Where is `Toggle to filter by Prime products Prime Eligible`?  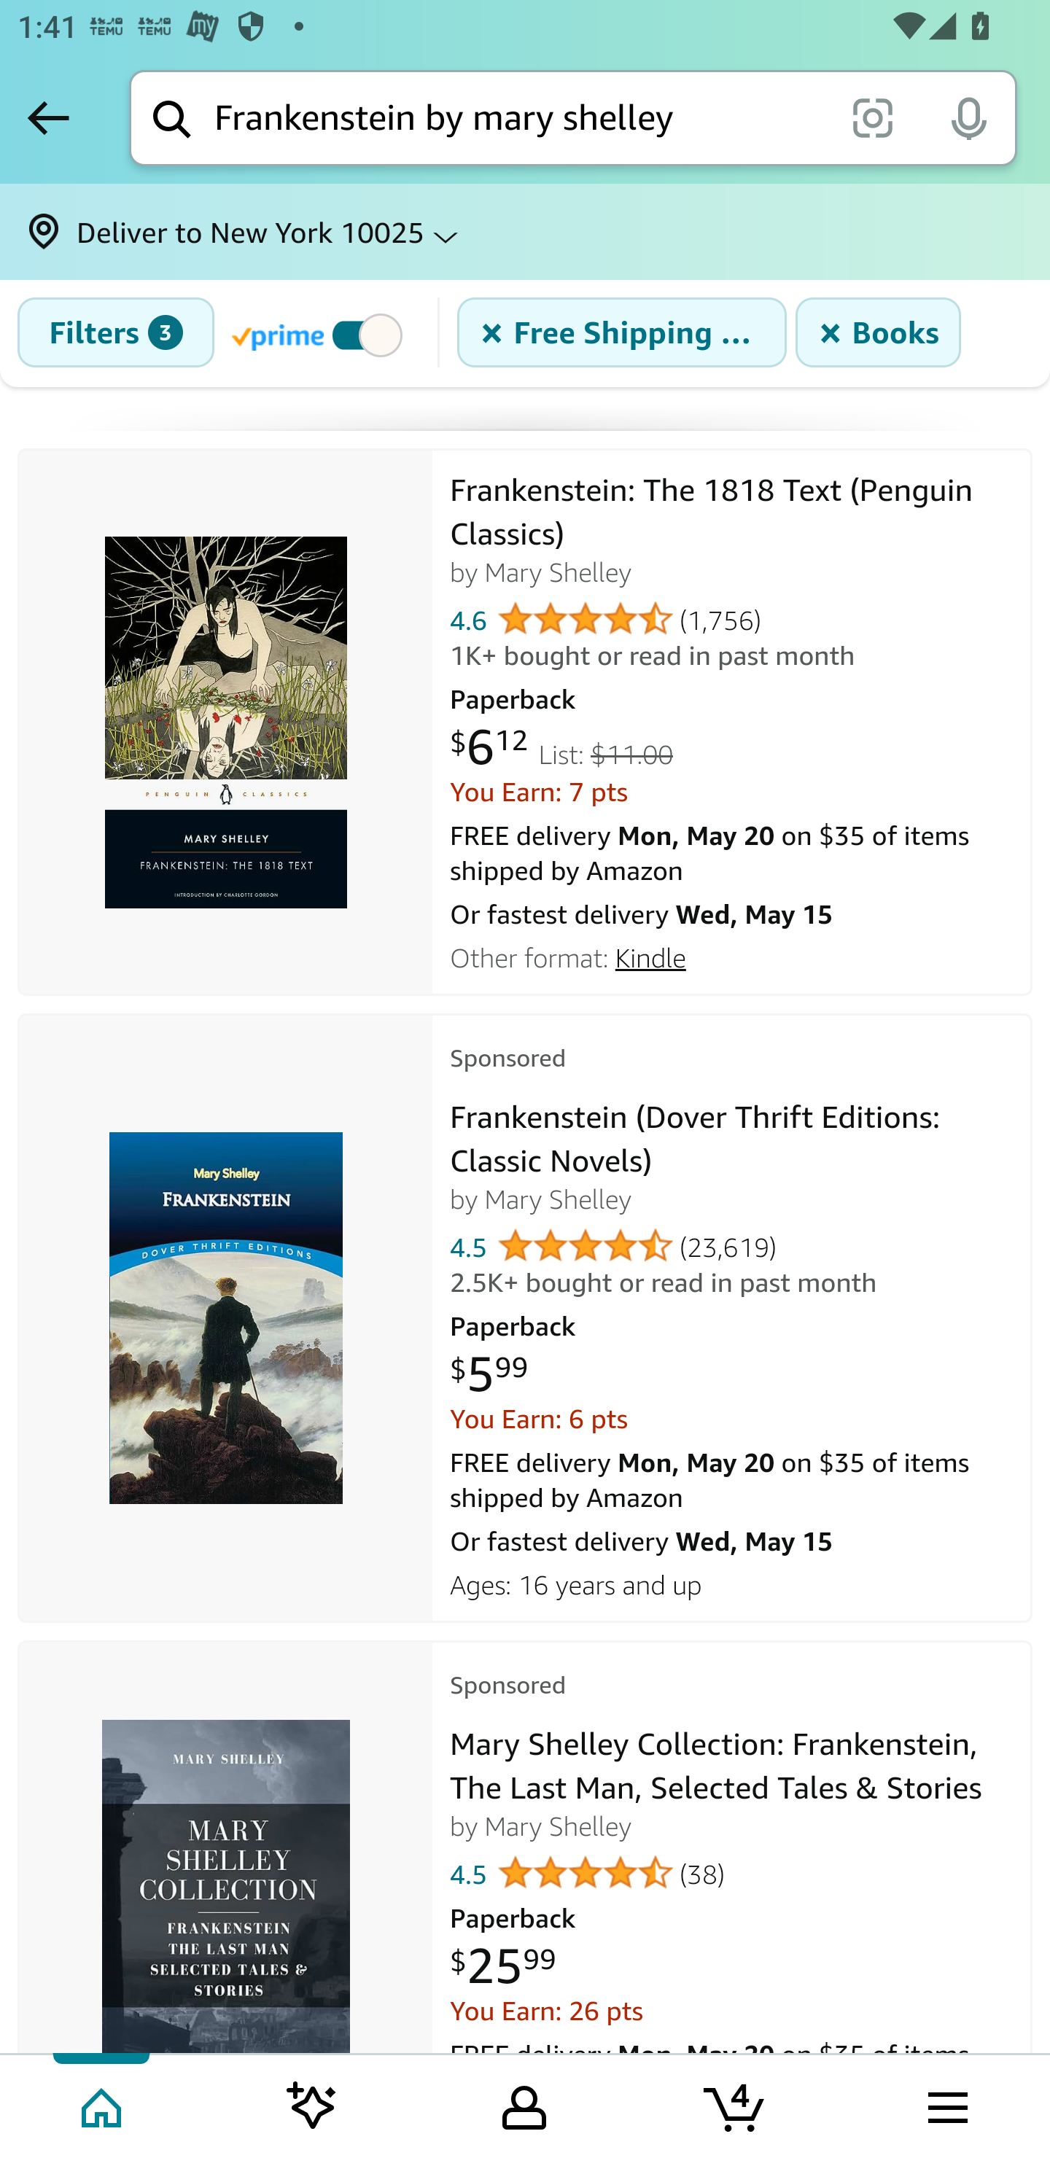 Toggle to filter by Prime products Prime Eligible is located at coordinates (321, 334).